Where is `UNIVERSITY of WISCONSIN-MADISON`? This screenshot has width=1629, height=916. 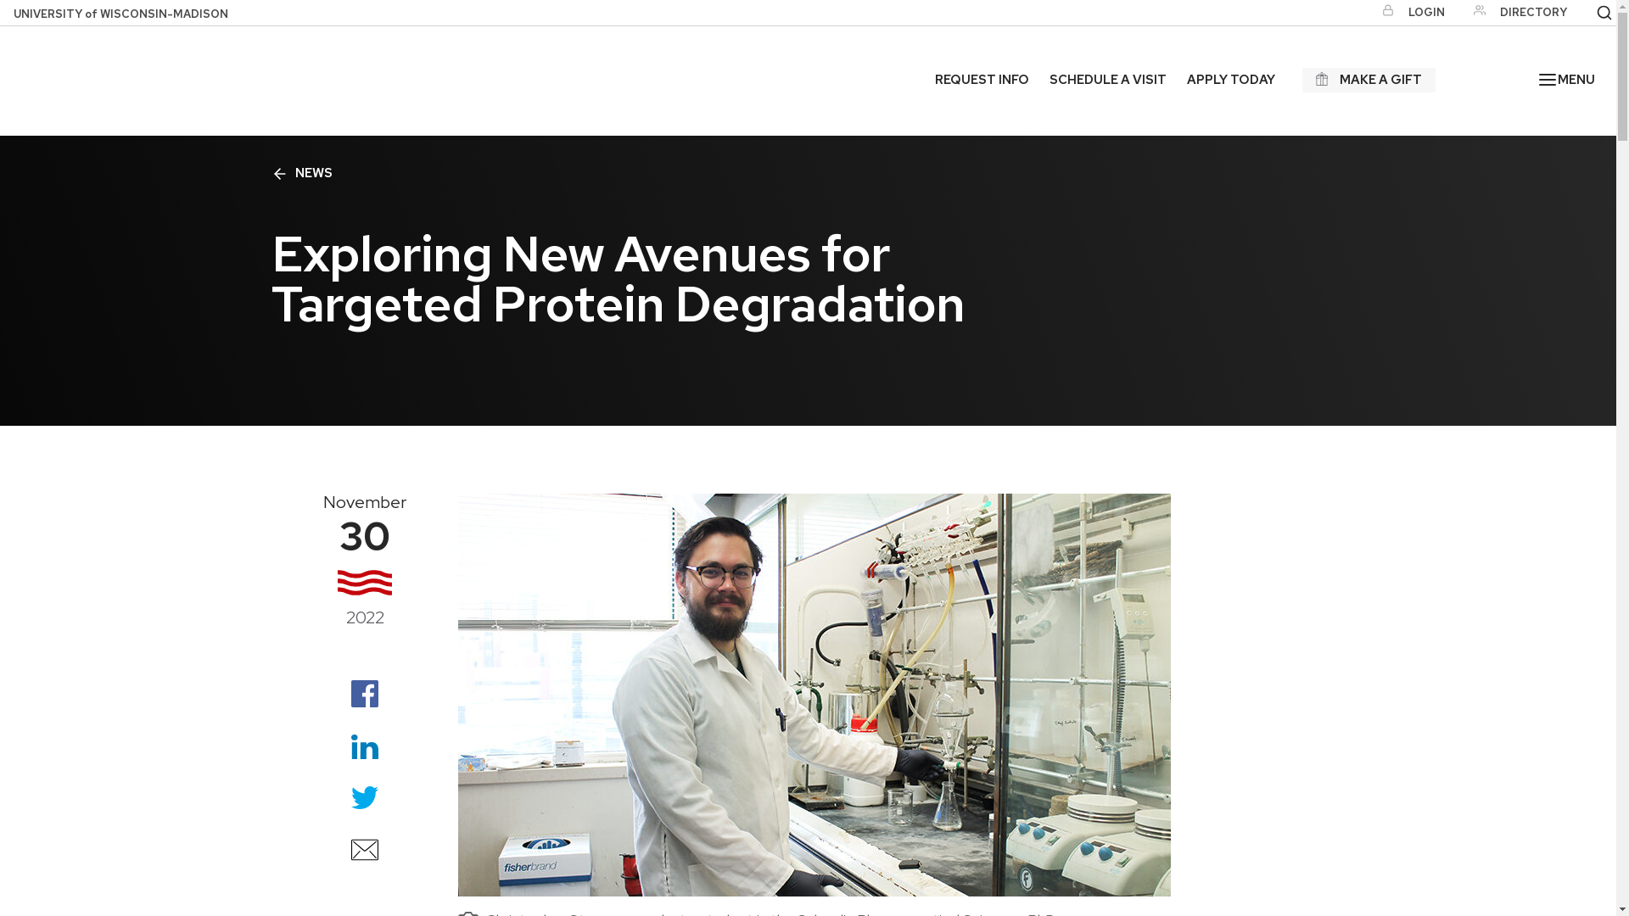 UNIVERSITY of WISCONSIN-MADISON is located at coordinates (133, 13).